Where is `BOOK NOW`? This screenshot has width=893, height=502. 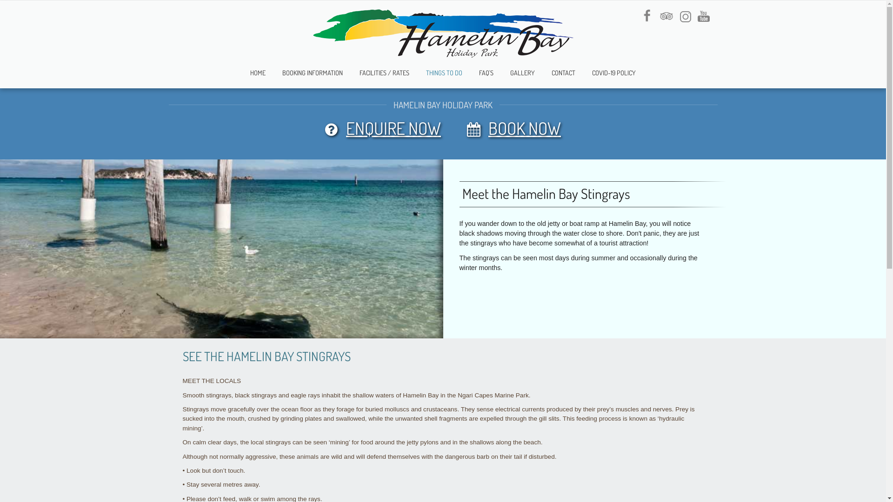 BOOK NOW is located at coordinates (525, 128).